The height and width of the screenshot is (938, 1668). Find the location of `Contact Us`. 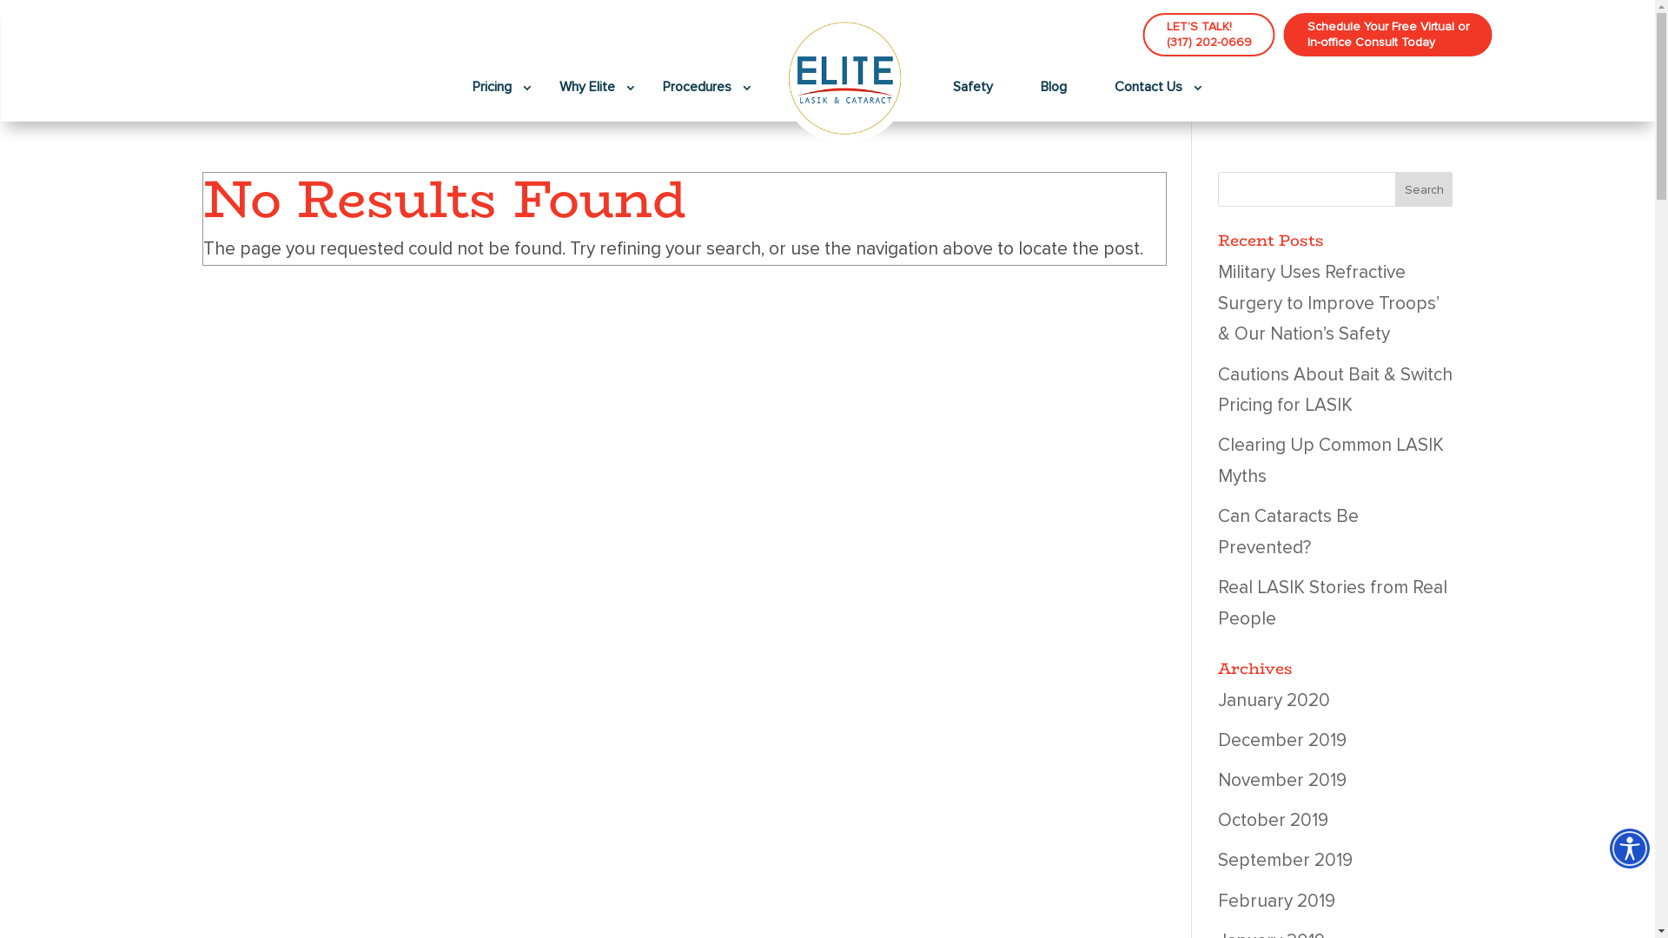

Contact Us is located at coordinates (1148, 87).